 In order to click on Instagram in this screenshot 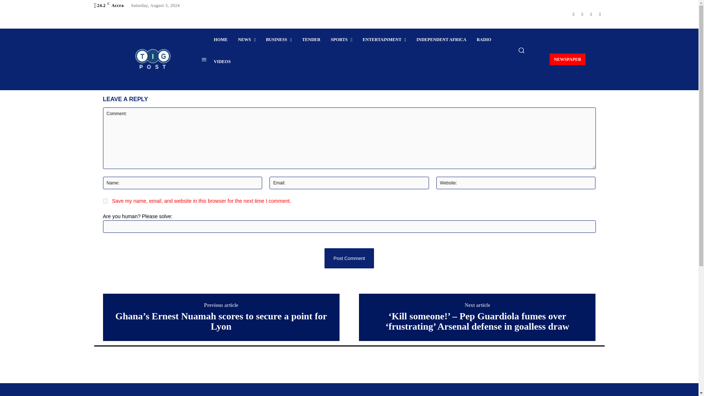, I will do `click(582, 14)`.